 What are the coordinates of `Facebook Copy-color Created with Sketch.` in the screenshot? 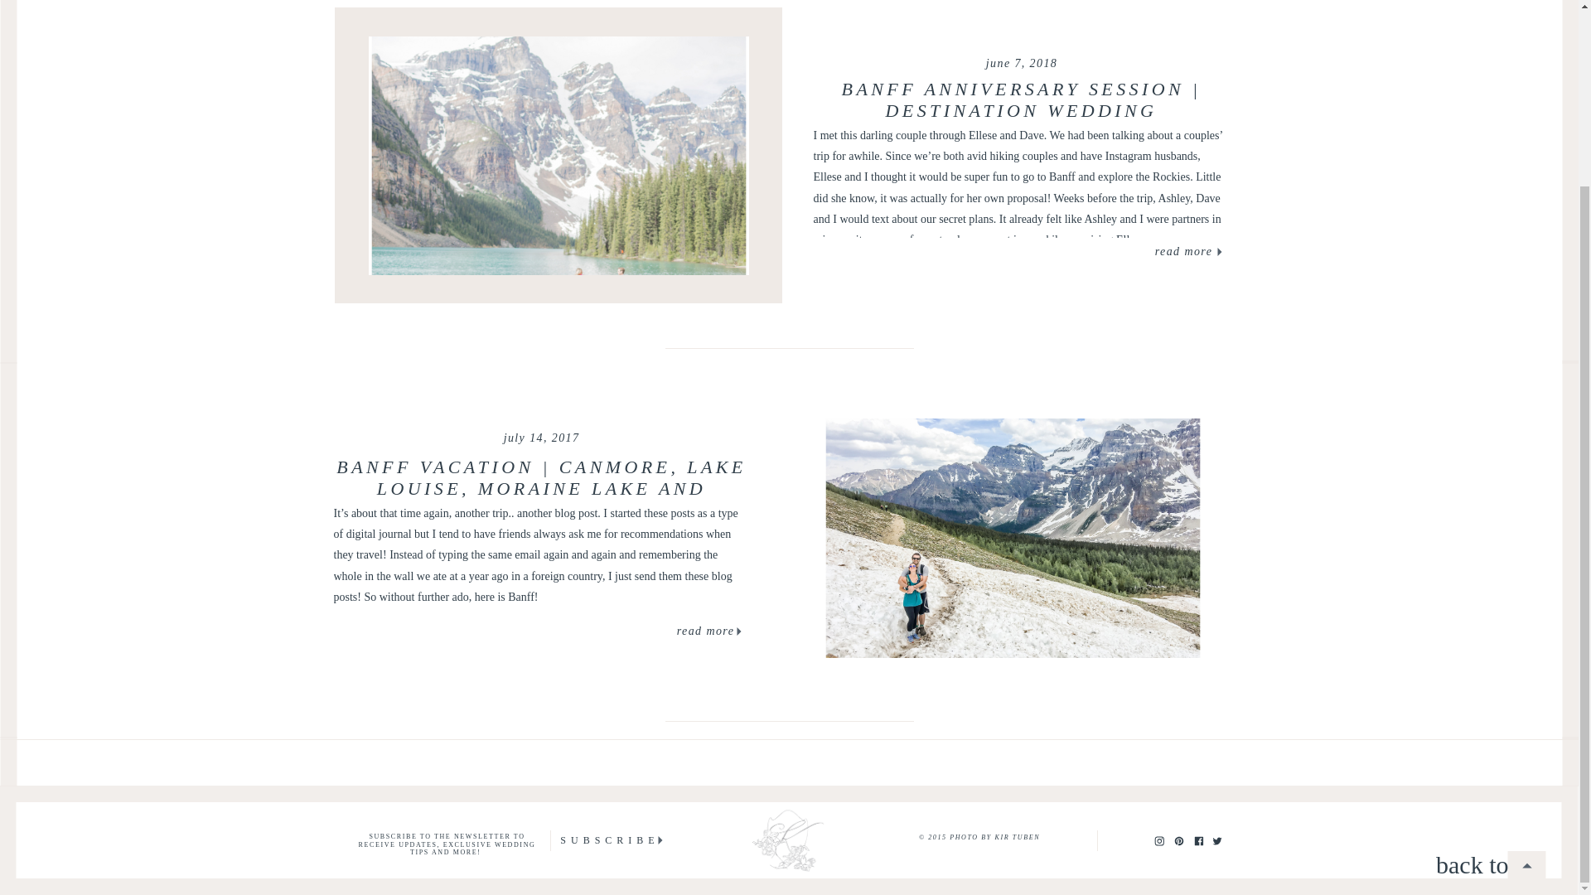 It's located at (1198, 840).